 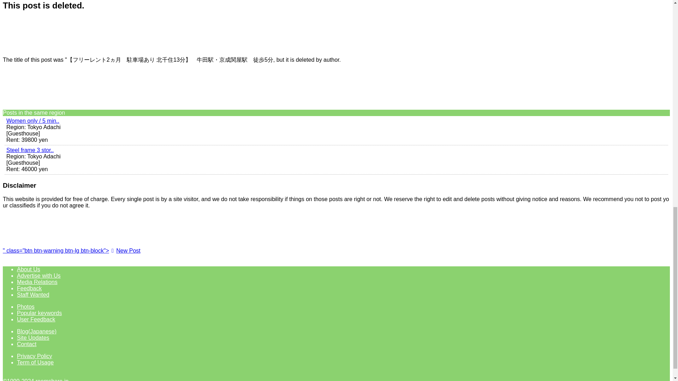 I want to click on Privacy Policy, so click(x=35, y=356).